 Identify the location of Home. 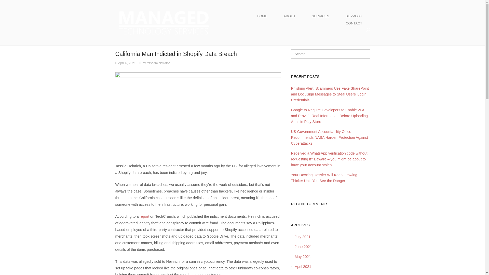
(164, 22).